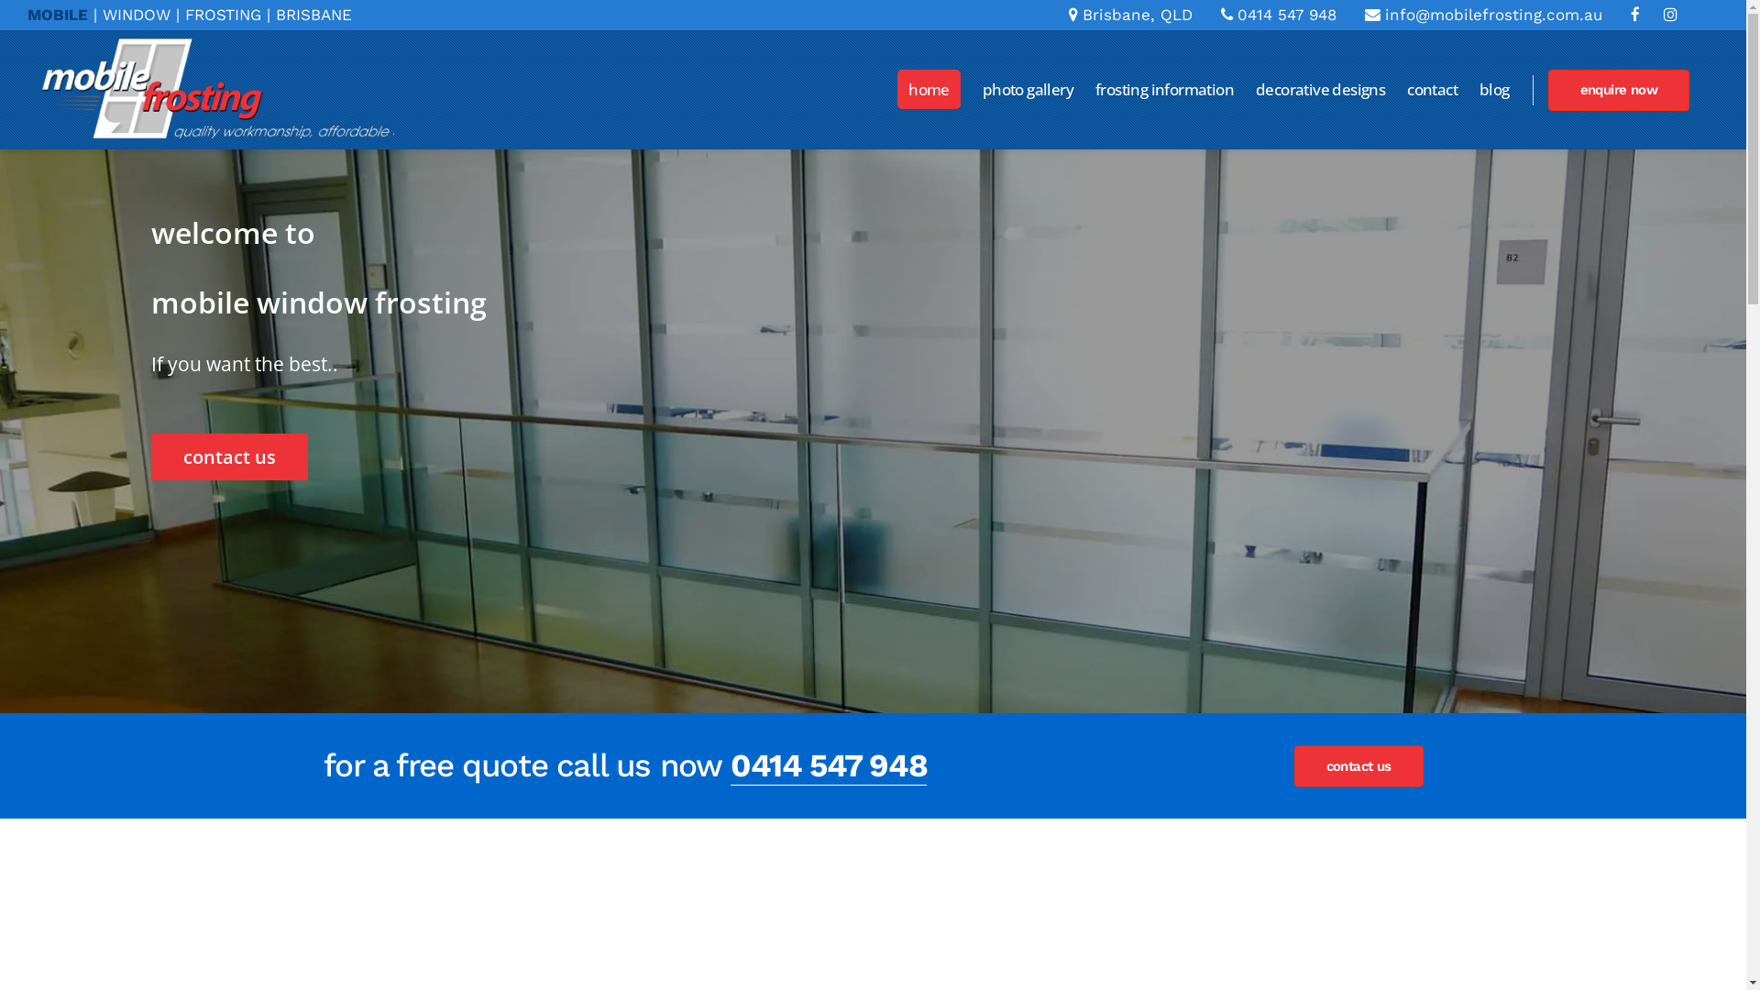  I want to click on 0414 547 948, so click(1279, 15).